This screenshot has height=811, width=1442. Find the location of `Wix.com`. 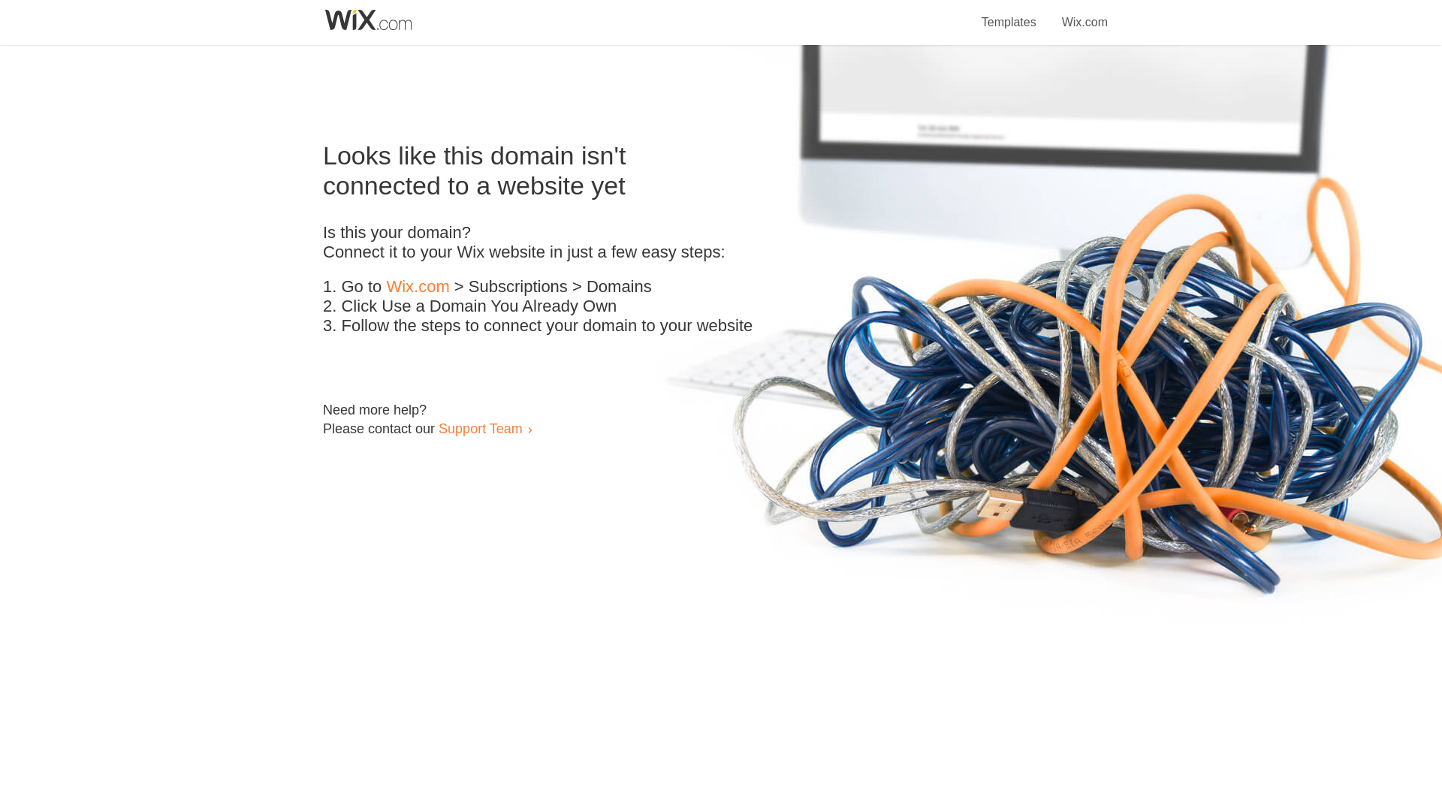

Wix.com is located at coordinates (1085, 14).